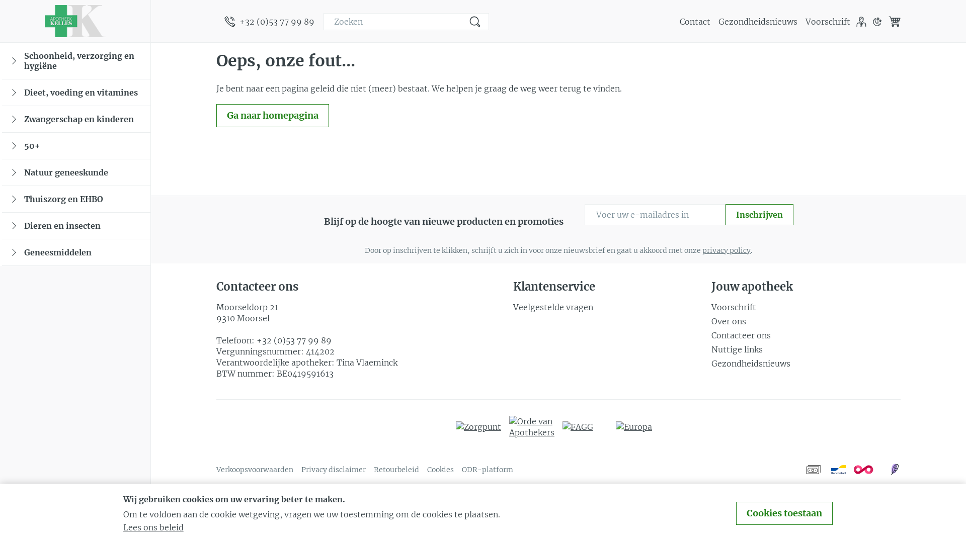  What do you see at coordinates (75, 21) in the screenshot?
I see `Apotheek Kelles` at bounding box center [75, 21].